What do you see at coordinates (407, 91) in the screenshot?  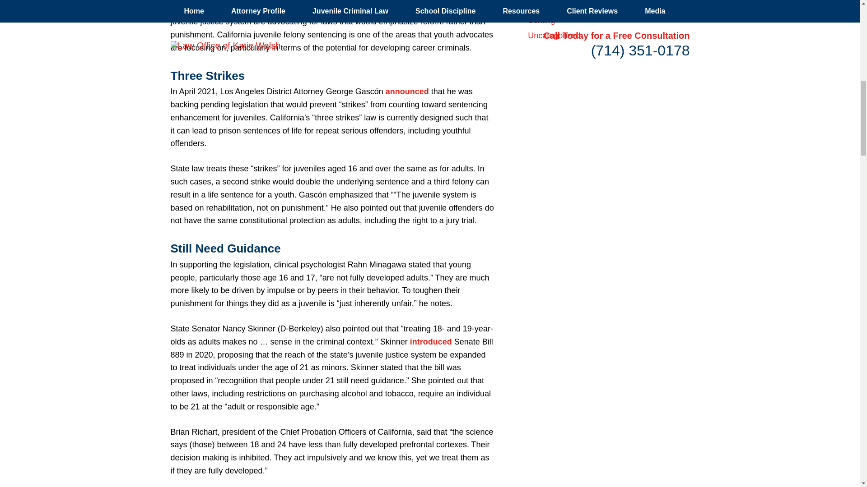 I see `announced` at bounding box center [407, 91].